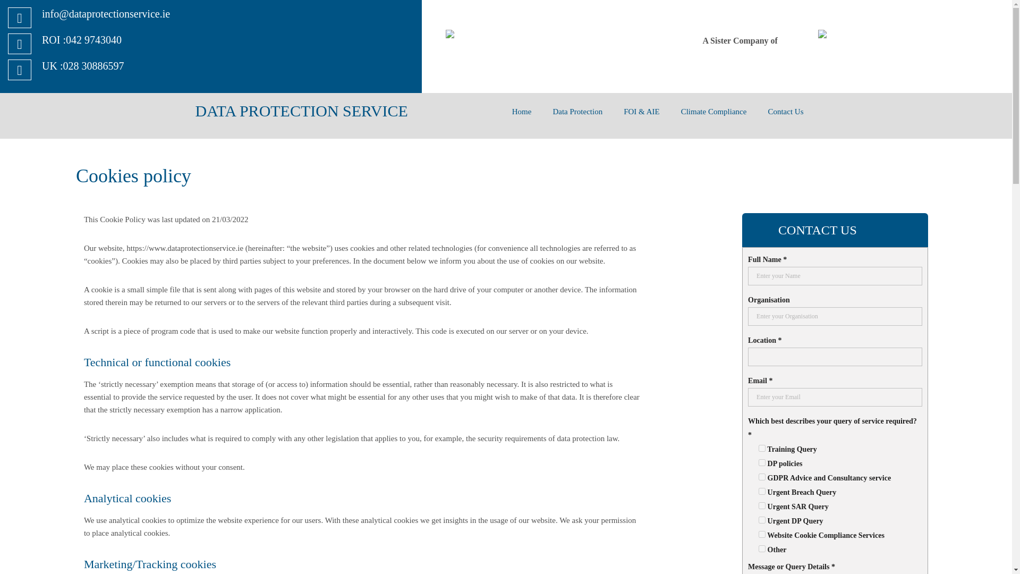  Describe the element at coordinates (762, 491) in the screenshot. I see `Urgent Breach Query` at that location.